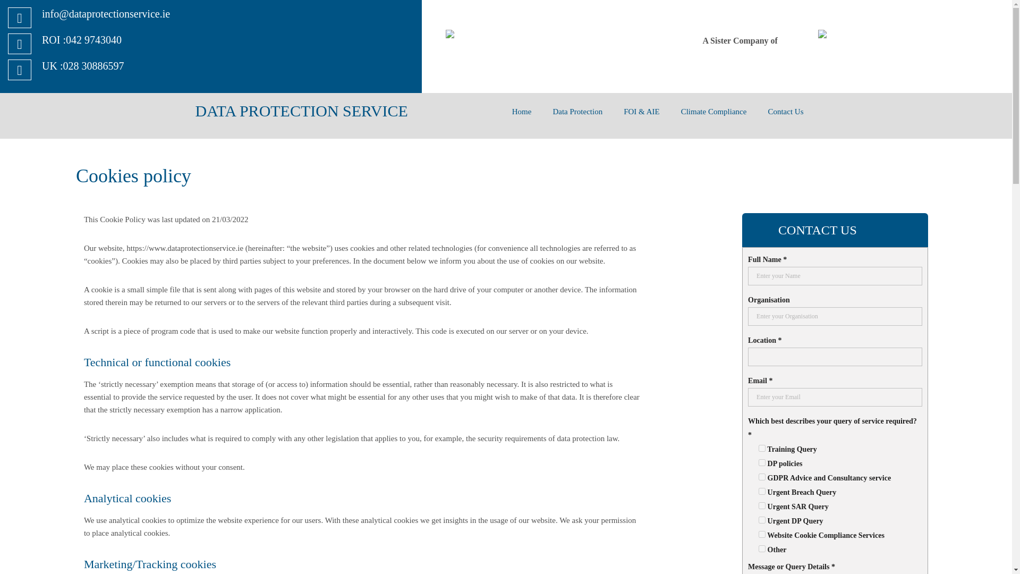  Describe the element at coordinates (762, 491) in the screenshot. I see `Urgent Breach Query` at that location.